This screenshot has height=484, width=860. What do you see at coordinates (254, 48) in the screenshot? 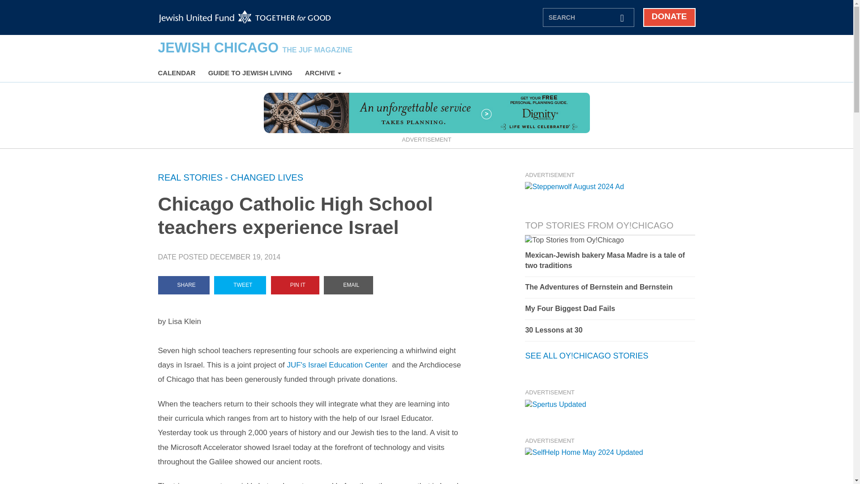
I see `Jewish Chicago Home` at bounding box center [254, 48].